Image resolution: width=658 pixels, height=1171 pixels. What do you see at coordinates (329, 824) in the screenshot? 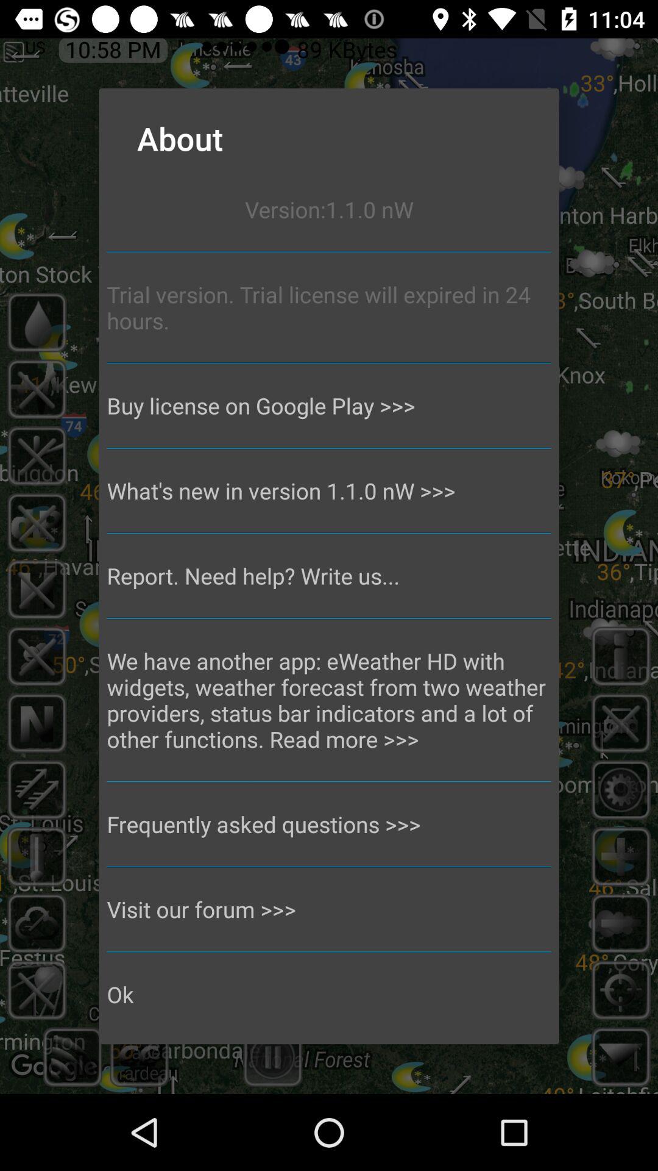
I see `scroll to the frequently asked questions >>> item` at bounding box center [329, 824].